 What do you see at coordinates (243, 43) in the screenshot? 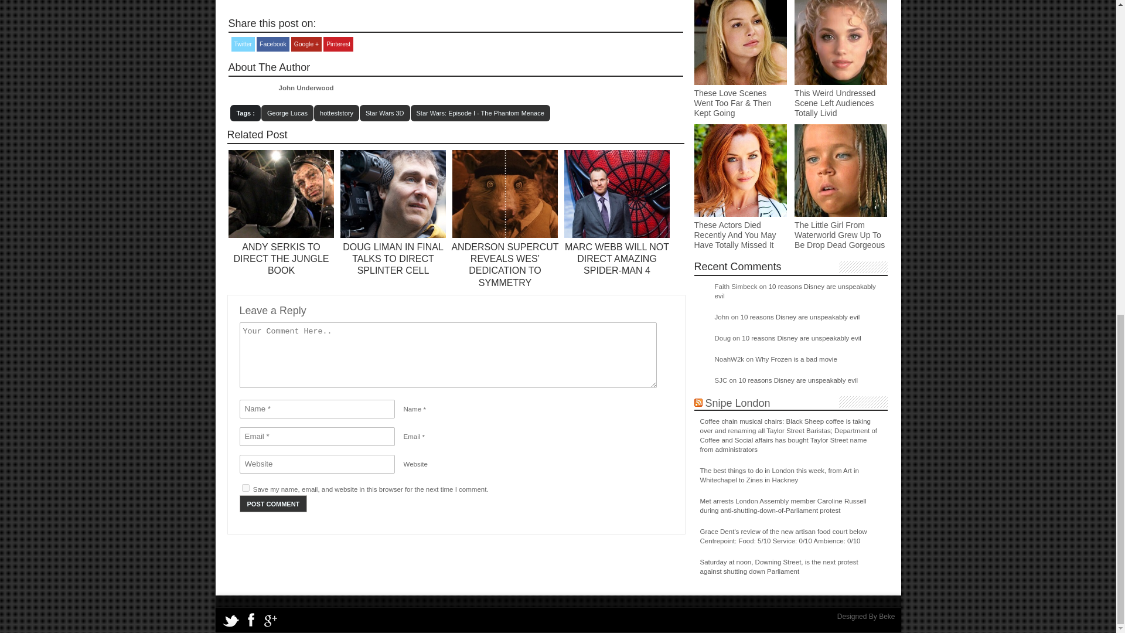
I see `Twitter` at bounding box center [243, 43].